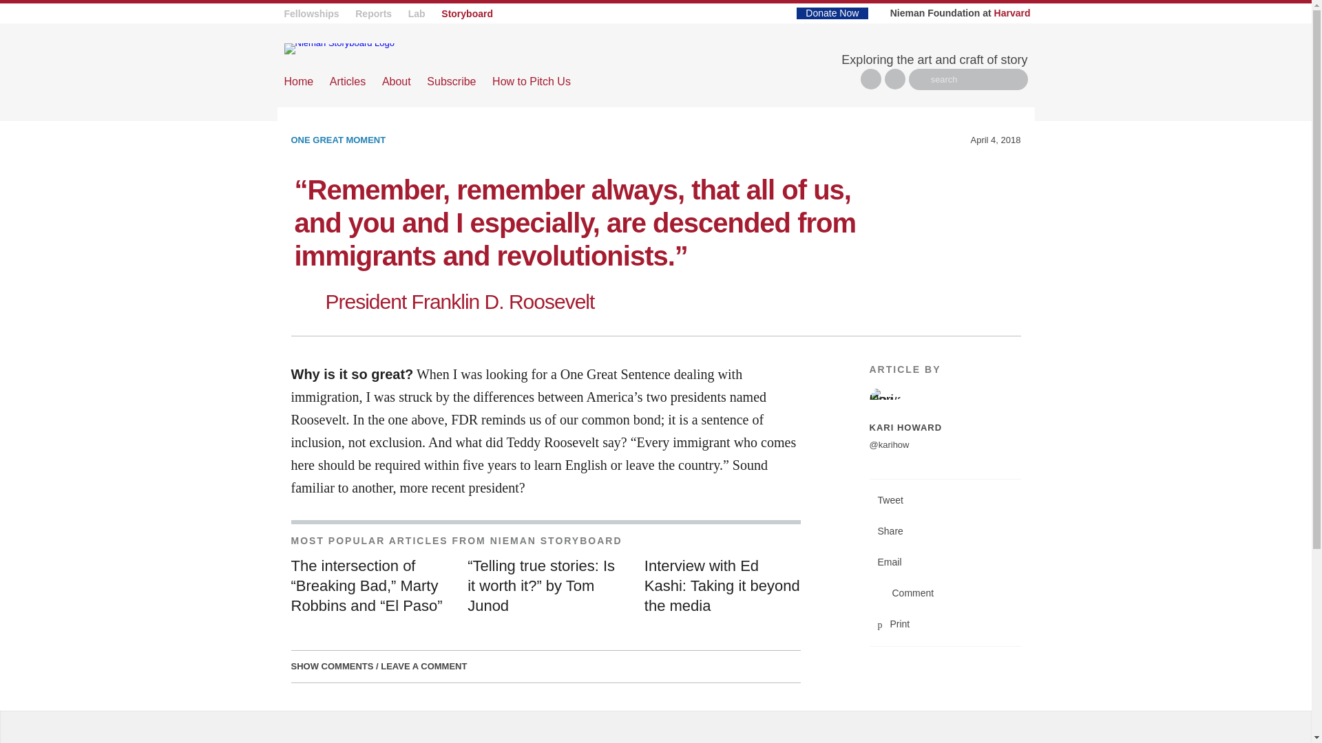  Describe the element at coordinates (299, 81) in the screenshot. I see `Home` at that location.